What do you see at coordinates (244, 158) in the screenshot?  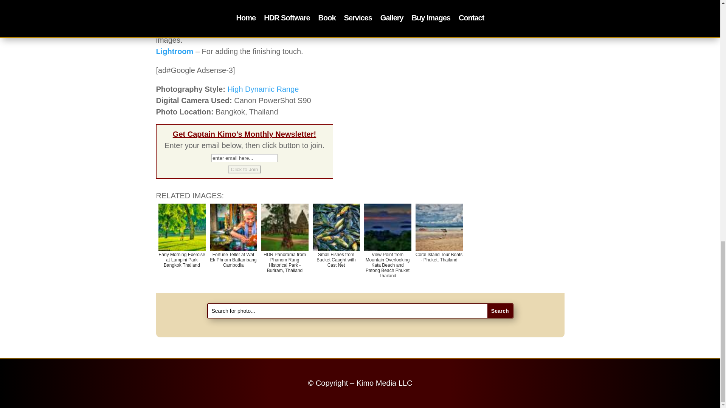 I see `enter email here...` at bounding box center [244, 158].